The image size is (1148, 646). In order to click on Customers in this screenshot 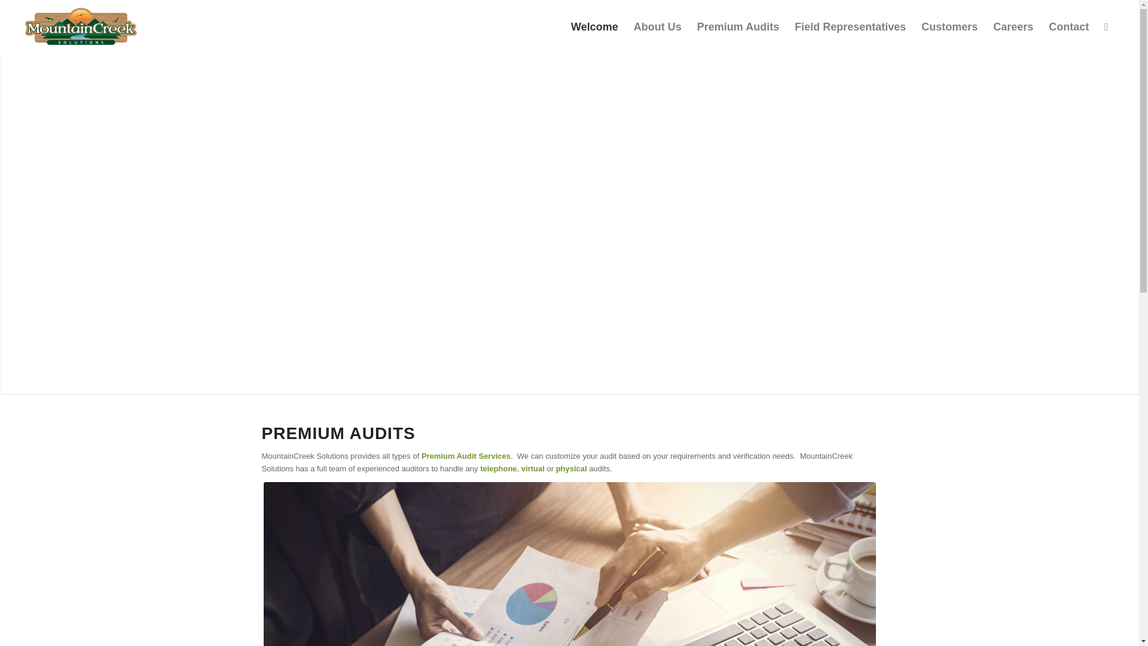, I will do `click(949, 26)`.